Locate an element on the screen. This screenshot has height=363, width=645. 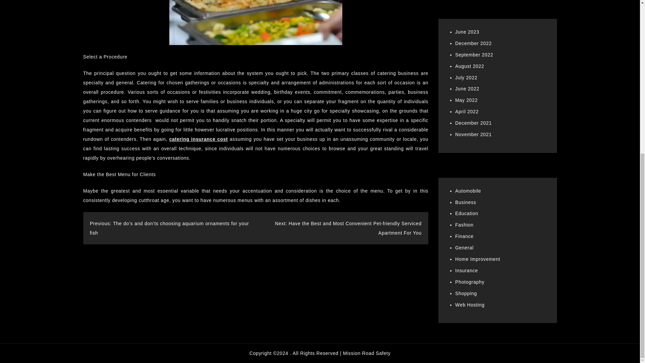
September 2022 is located at coordinates (474, 54).